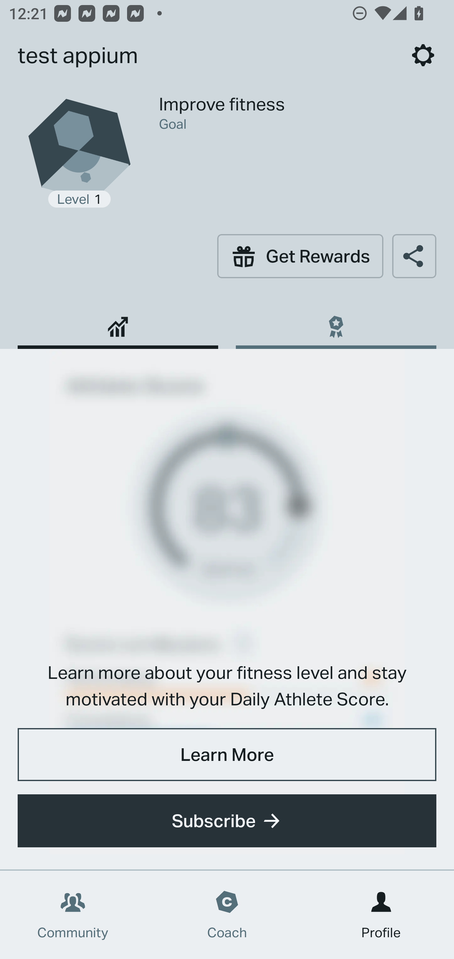 The width and height of the screenshot is (454, 959). What do you see at coordinates (227, 915) in the screenshot?
I see `Coach` at bounding box center [227, 915].